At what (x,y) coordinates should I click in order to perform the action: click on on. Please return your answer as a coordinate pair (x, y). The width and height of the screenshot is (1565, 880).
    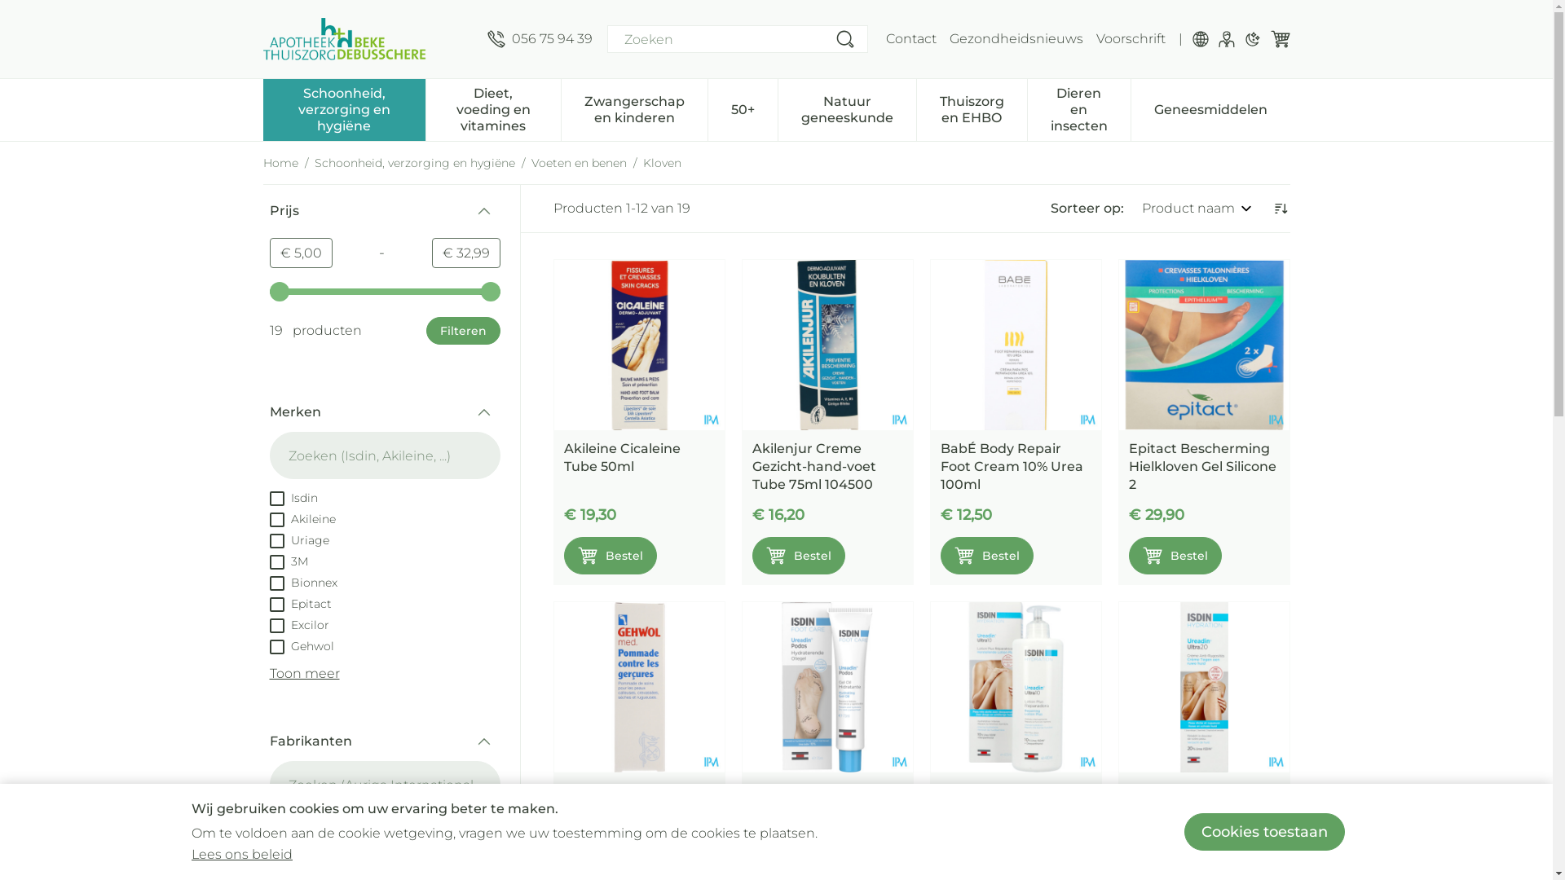
    Looking at the image, I should click on (276, 647).